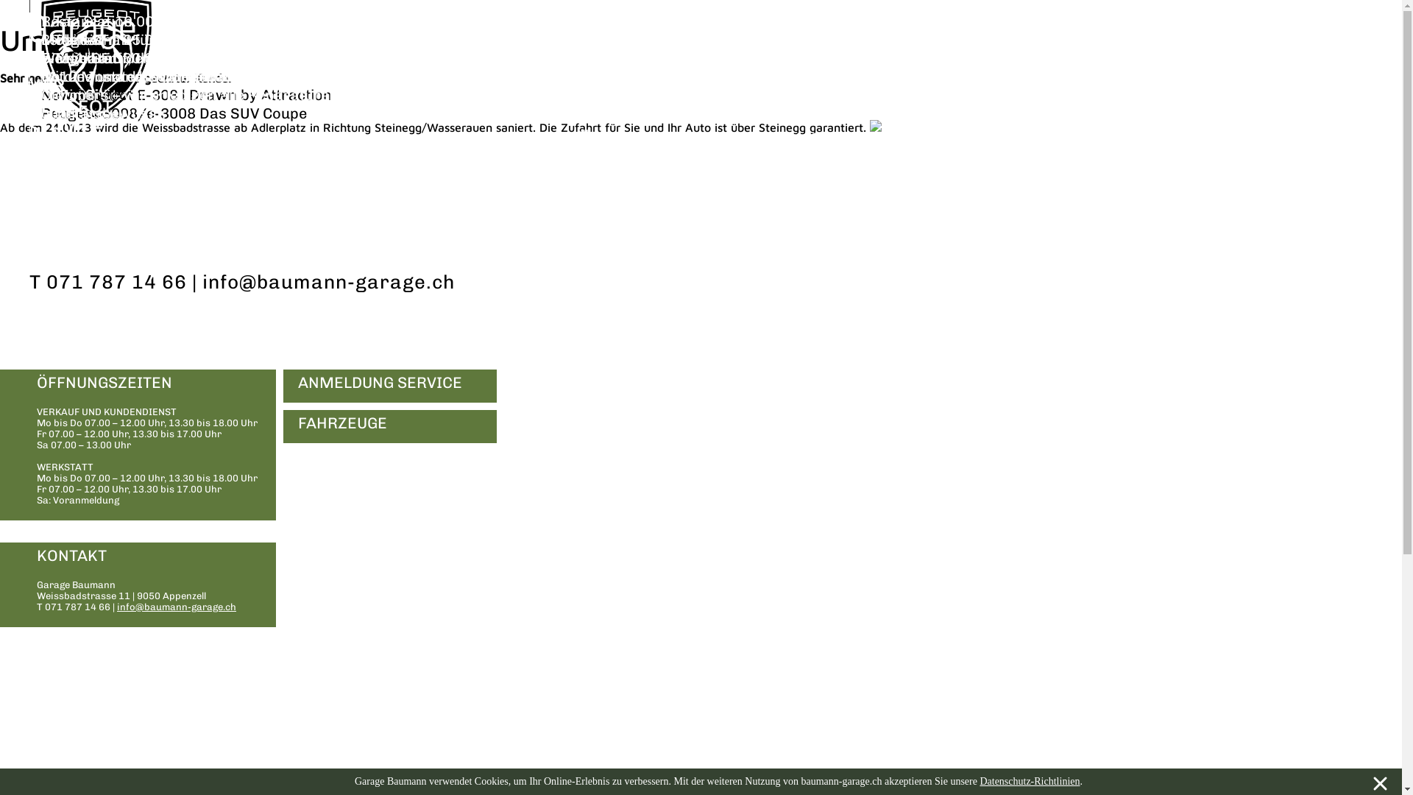  Describe the element at coordinates (80, 191) in the screenshot. I see `NEUHEITEN` at that location.